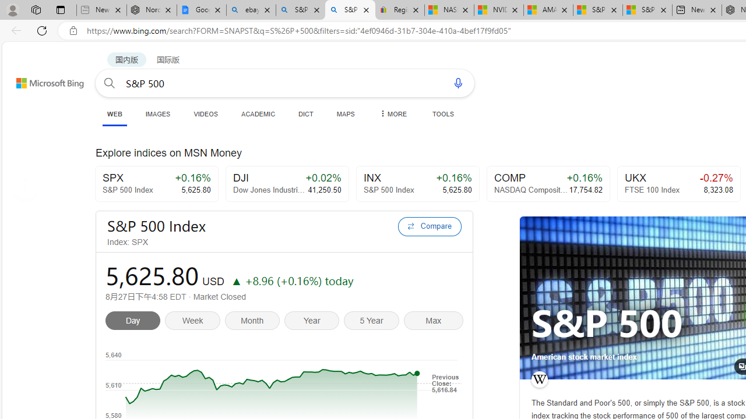  What do you see at coordinates (539, 379) in the screenshot?
I see `Wikipedia` at bounding box center [539, 379].